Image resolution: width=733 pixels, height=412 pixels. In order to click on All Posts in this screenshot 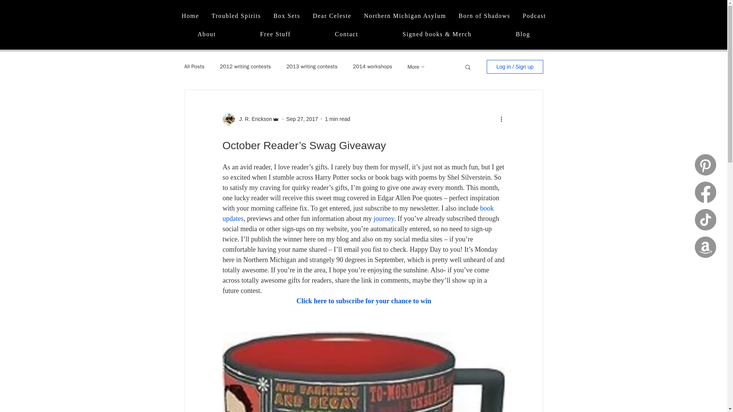, I will do `click(194, 66)`.